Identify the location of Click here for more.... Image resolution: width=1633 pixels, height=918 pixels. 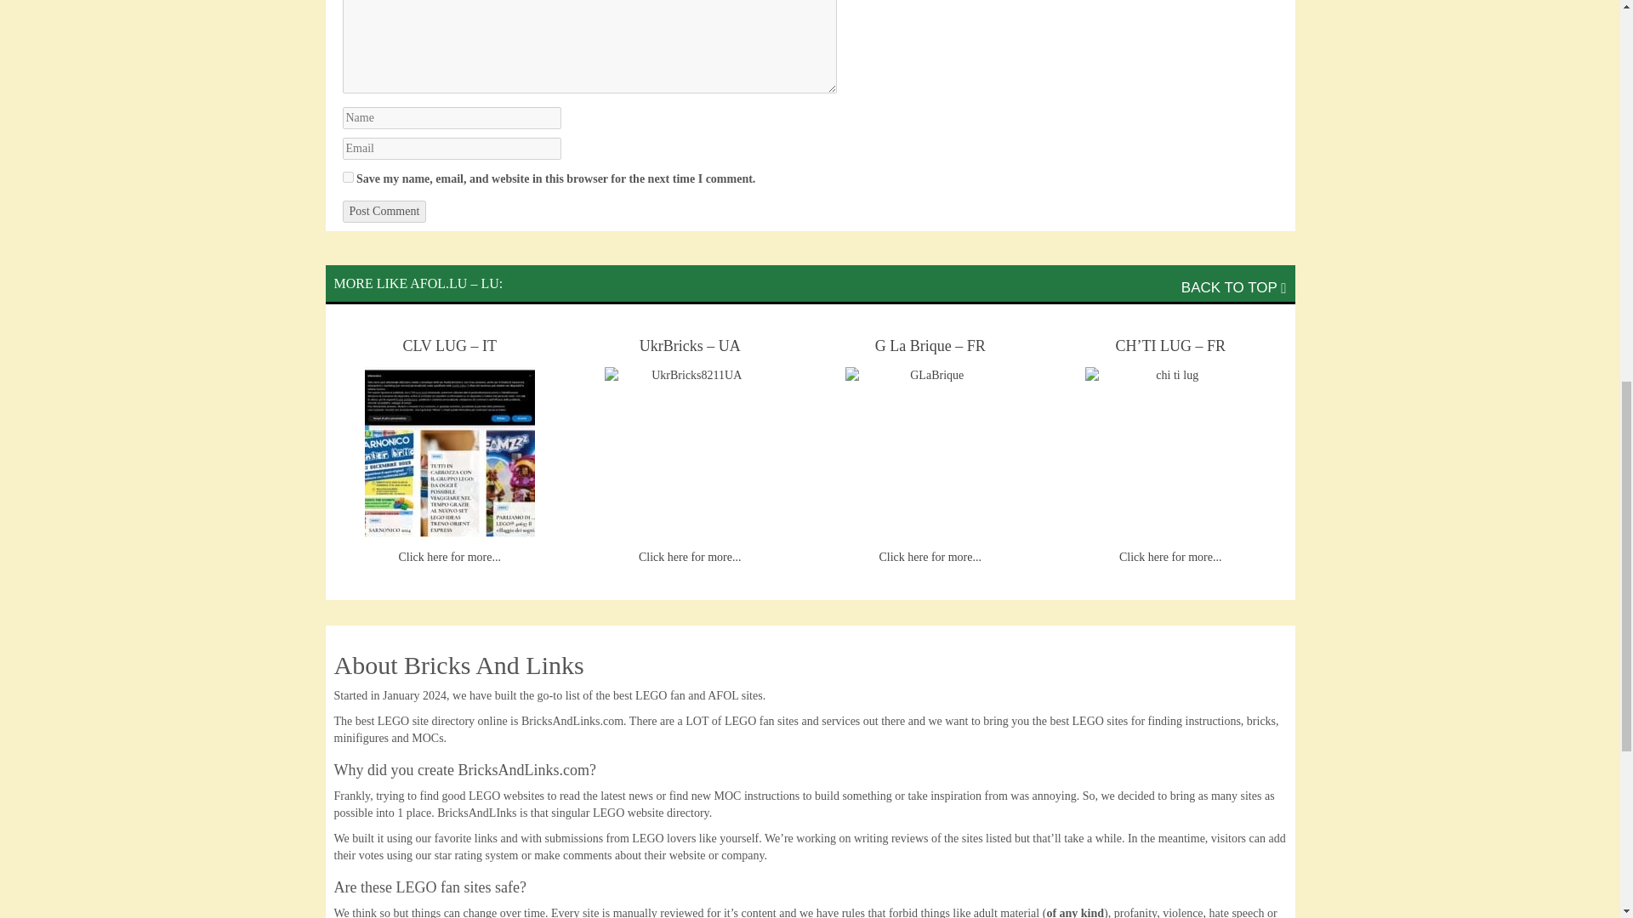
(449, 558).